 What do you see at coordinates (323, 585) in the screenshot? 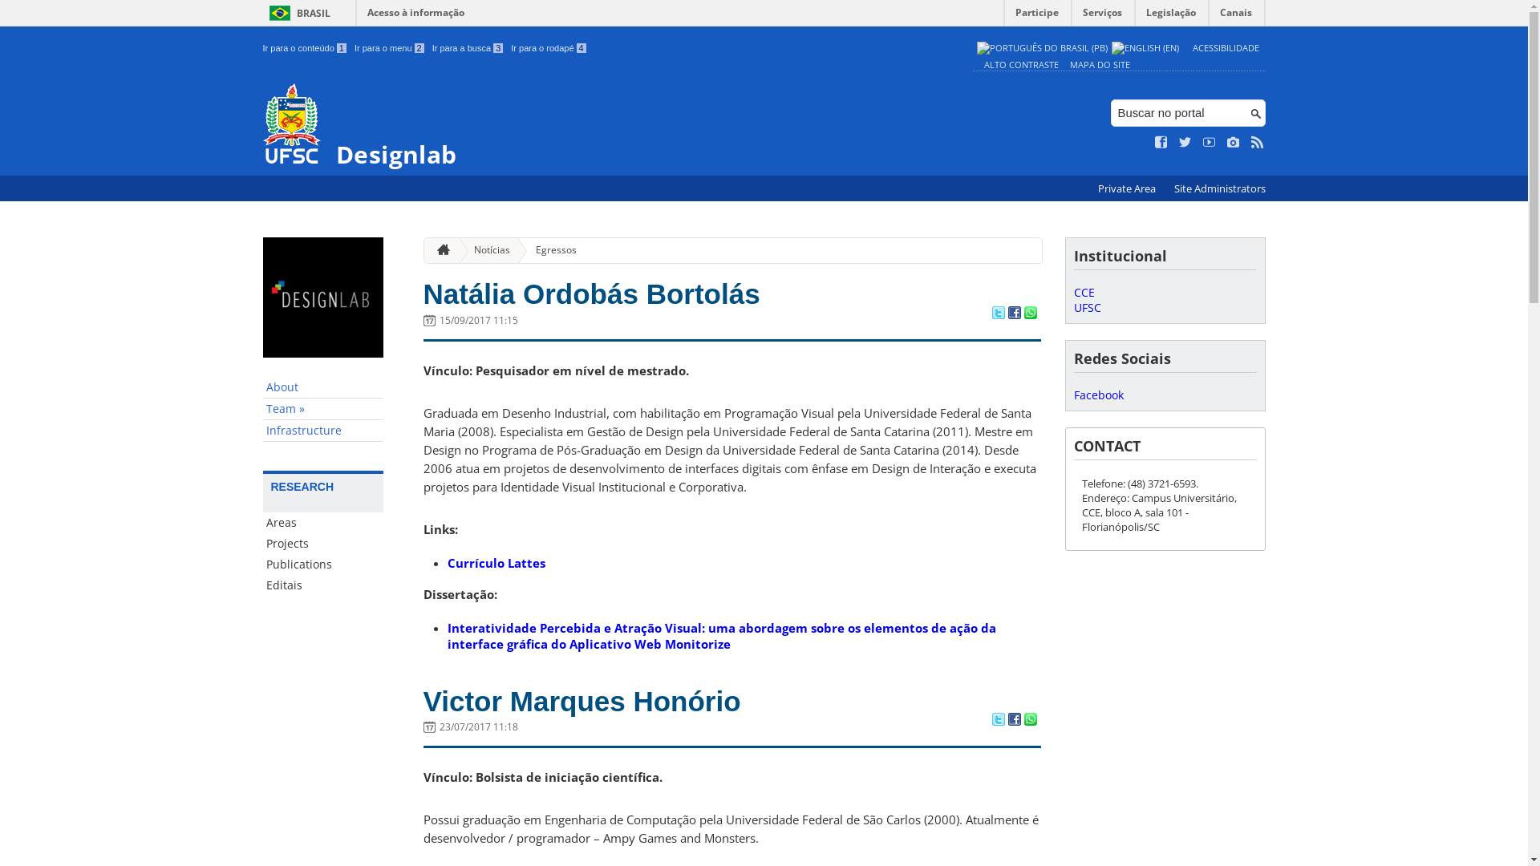
I see `Editais` at bounding box center [323, 585].